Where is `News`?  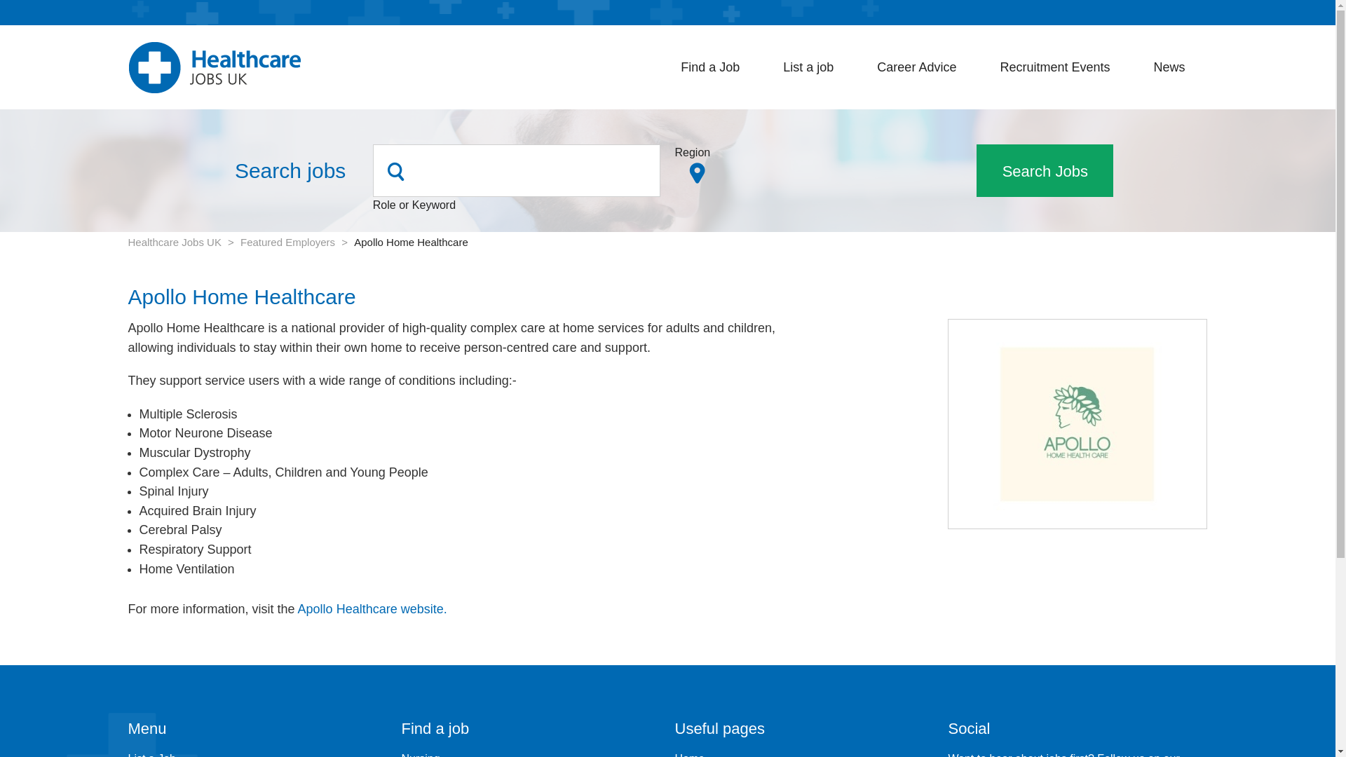 News is located at coordinates (1176, 67).